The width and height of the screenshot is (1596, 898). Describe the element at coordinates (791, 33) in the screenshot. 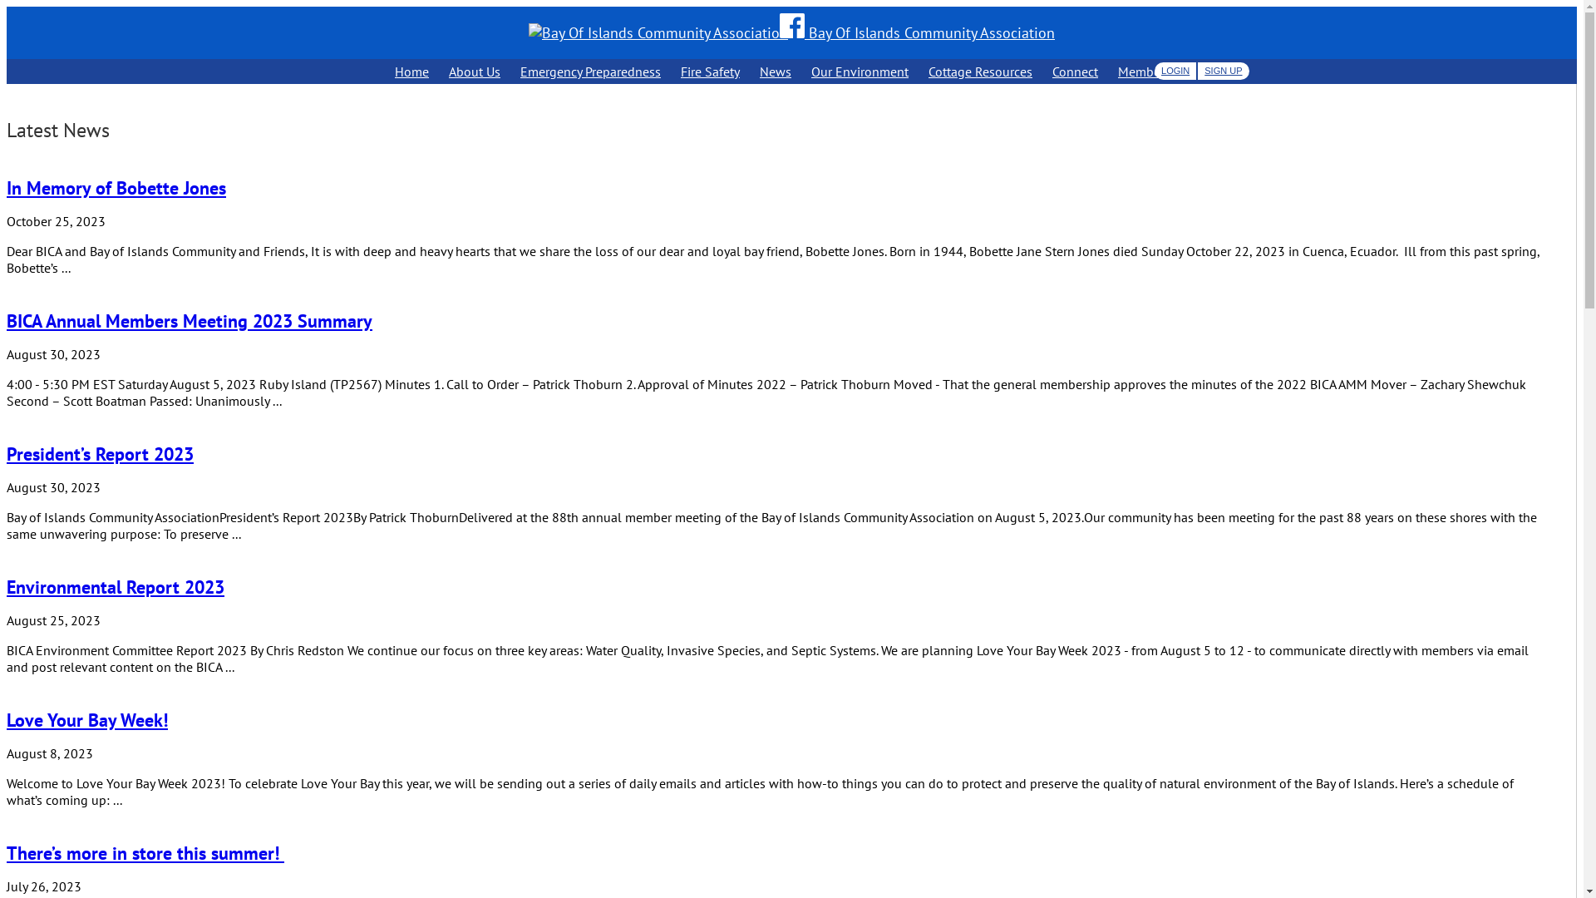

I see `Bay Of Islands Community Association` at that location.